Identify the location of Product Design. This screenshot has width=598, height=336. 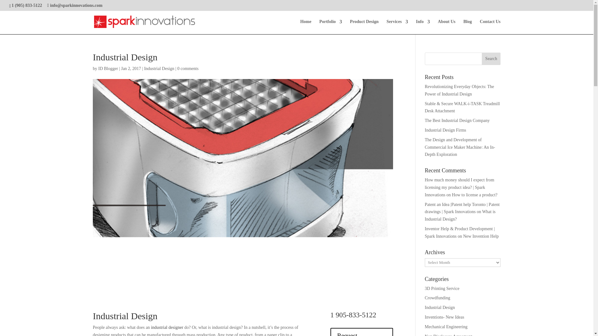
(364, 27).